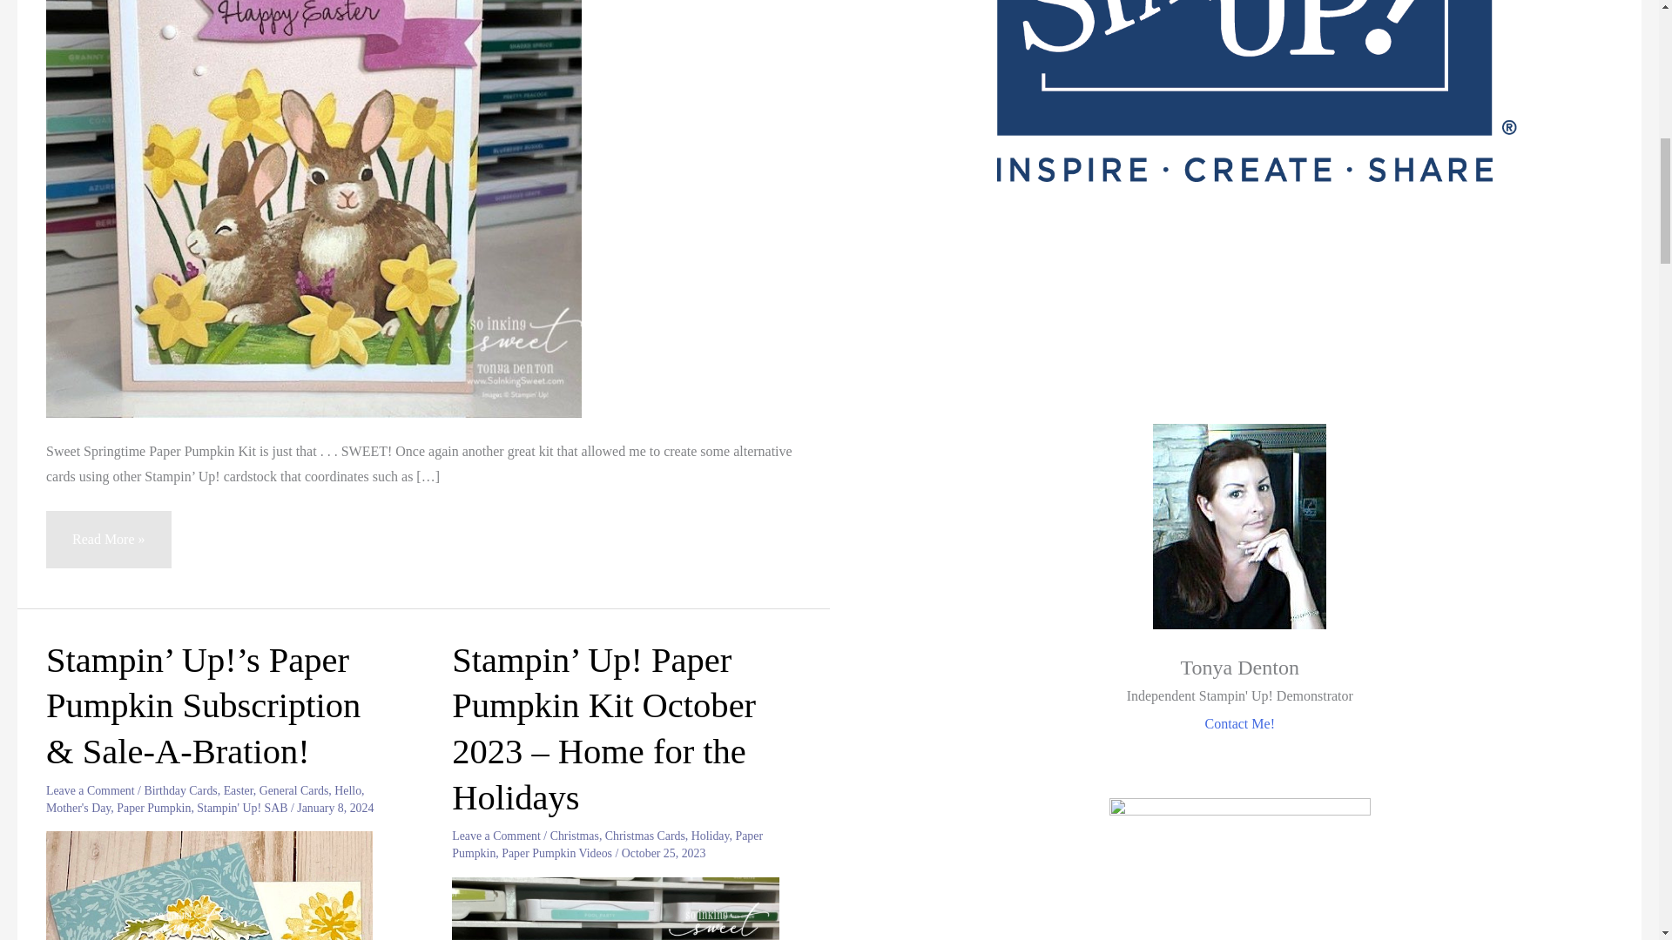  Describe the element at coordinates (239, 790) in the screenshot. I see `Easter` at that location.